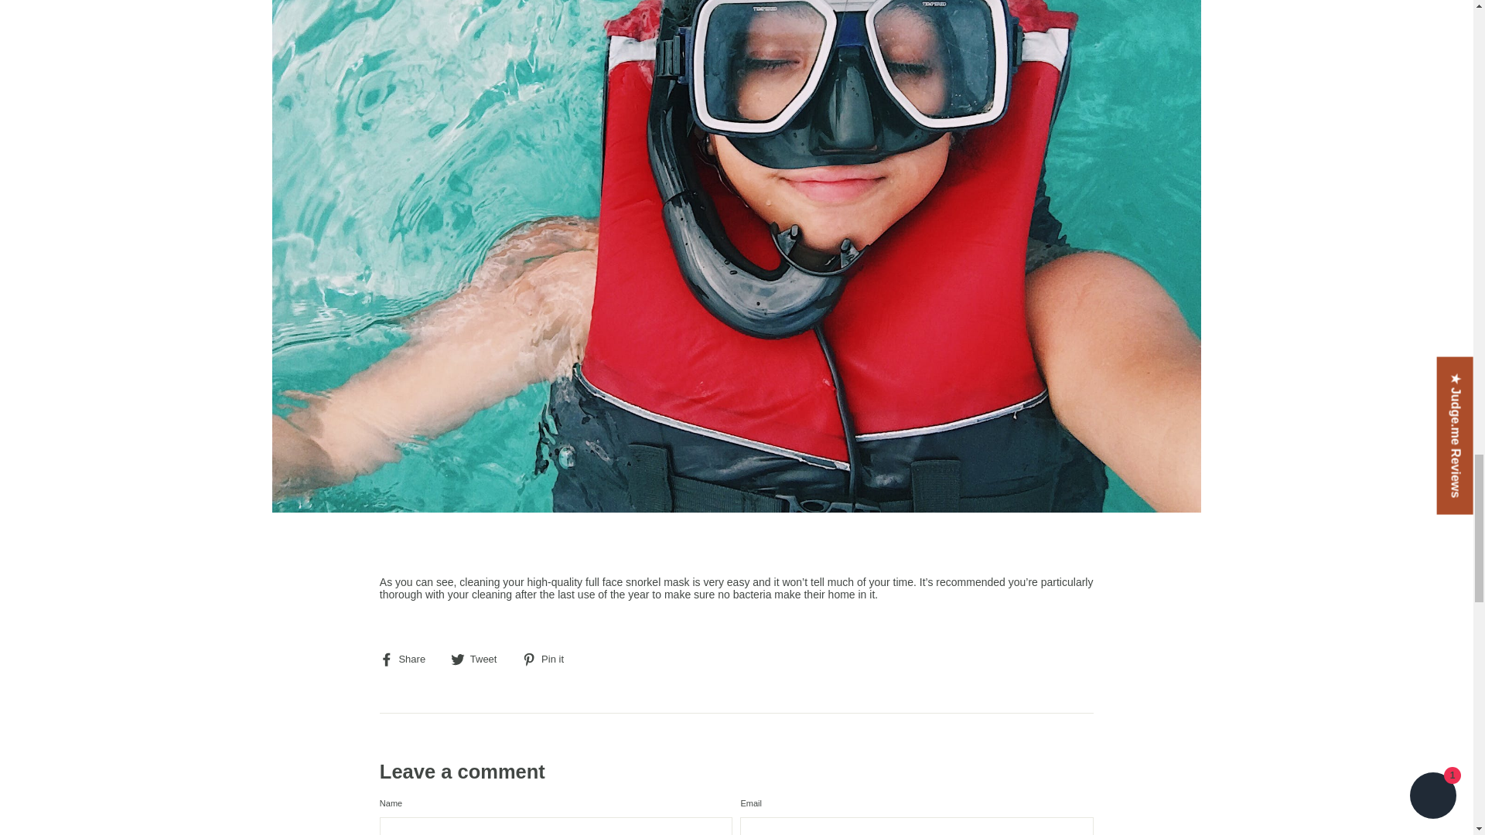 The width and height of the screenshot is (1485, 835). Describe the element at coordinates (549, 659) in the screenshot. I see `Pin on Pinterest` at that location.